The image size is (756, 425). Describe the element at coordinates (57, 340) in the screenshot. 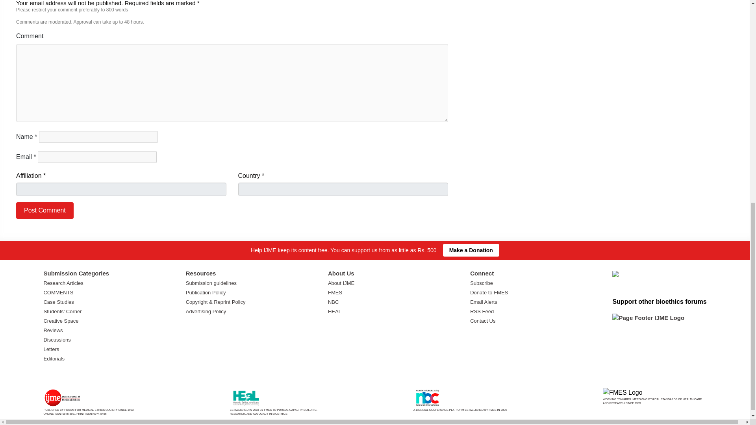

I see `Discussions` at that location.